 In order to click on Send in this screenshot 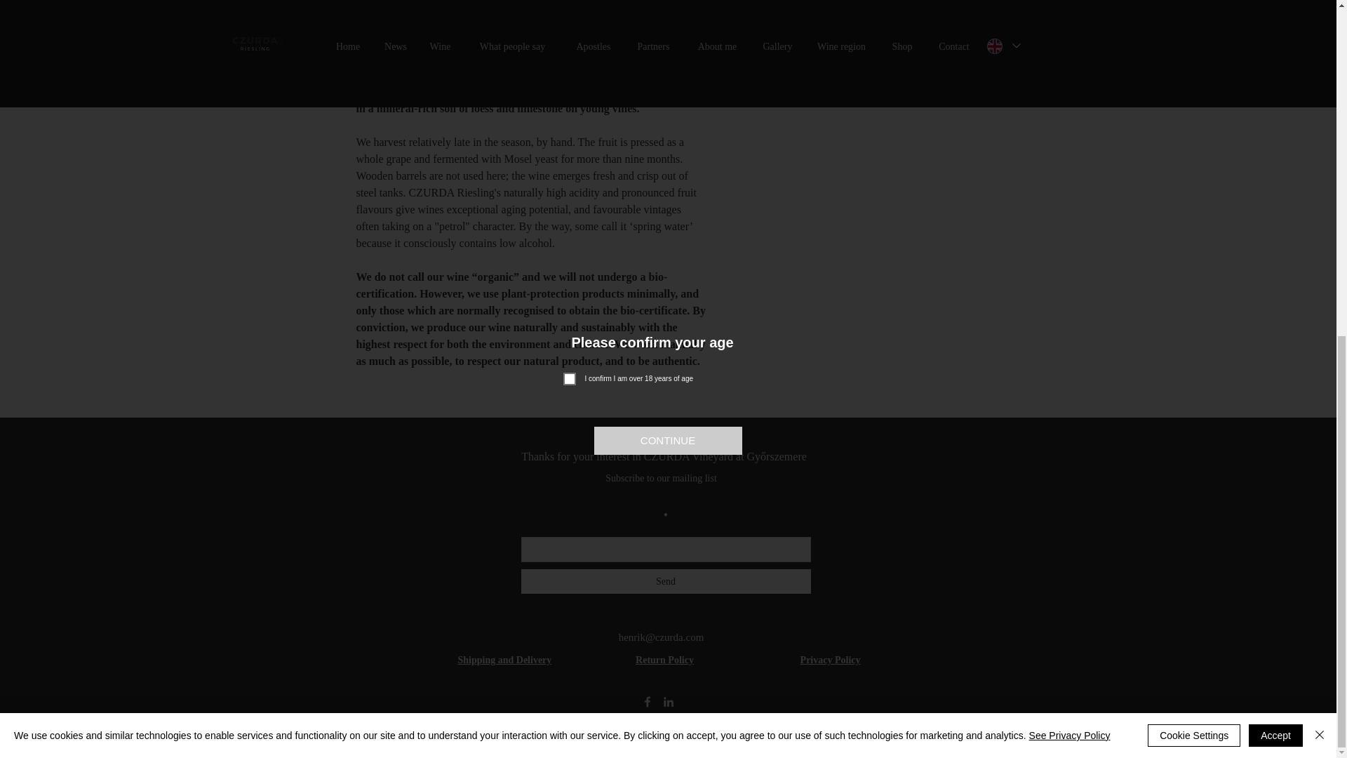, I will do `click(665, 581)`.